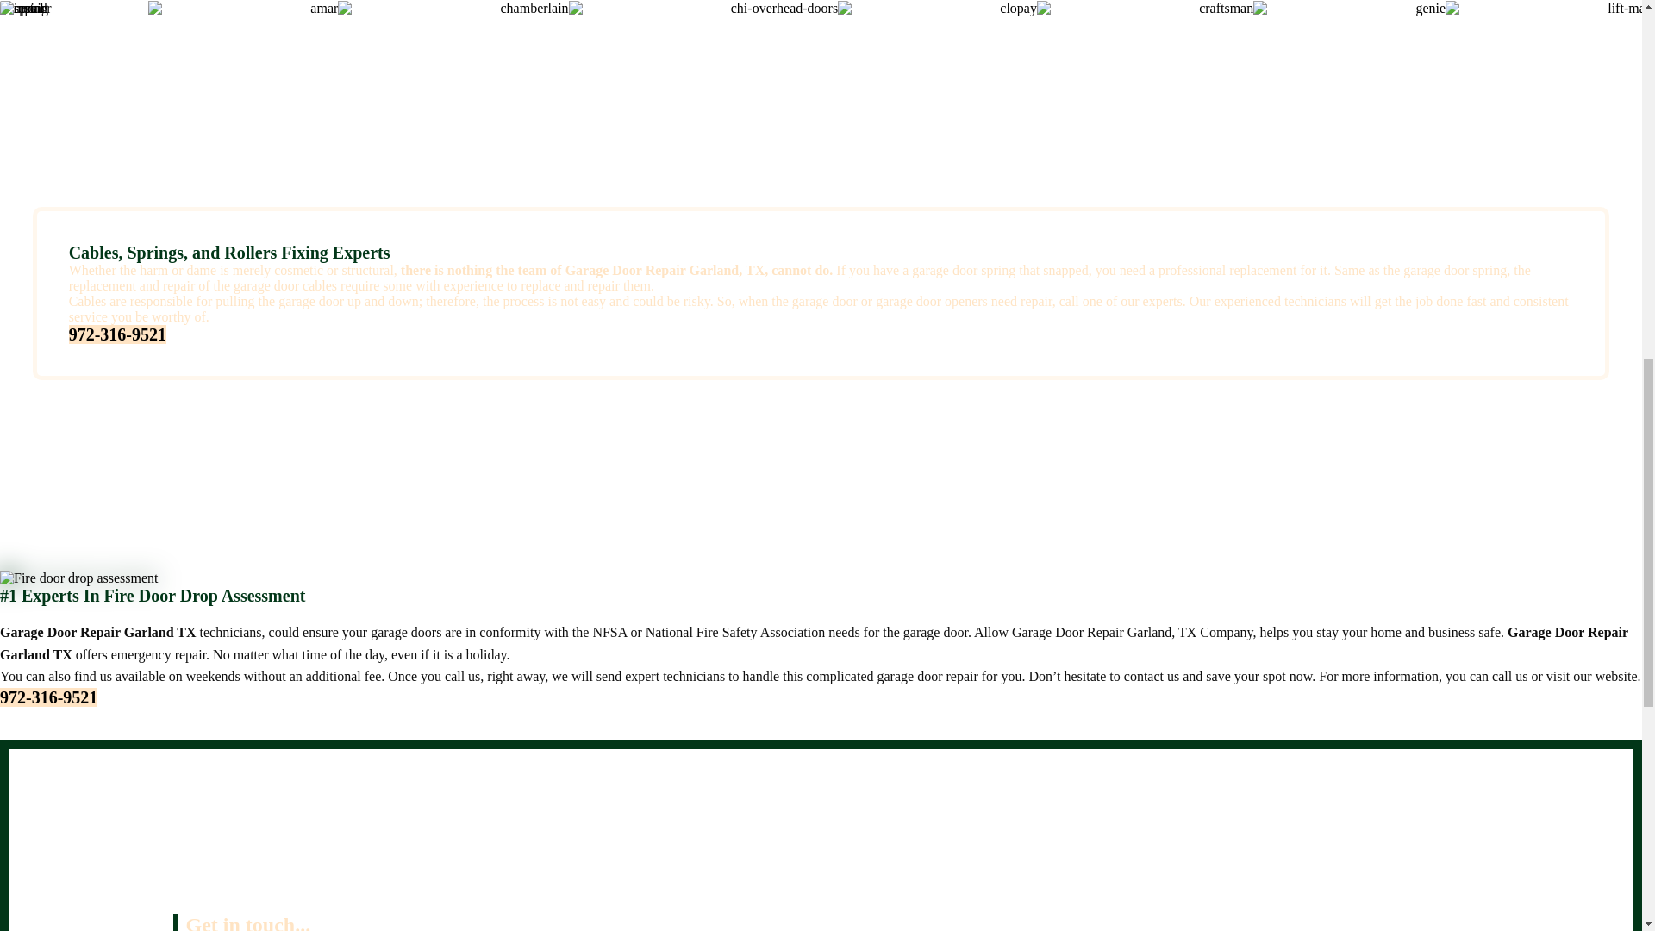 The height and width of the screenshot is (931, 1655). Describe the element at coordinates (117, 334) in the screenshot. I see `972-316-9521` at that location.